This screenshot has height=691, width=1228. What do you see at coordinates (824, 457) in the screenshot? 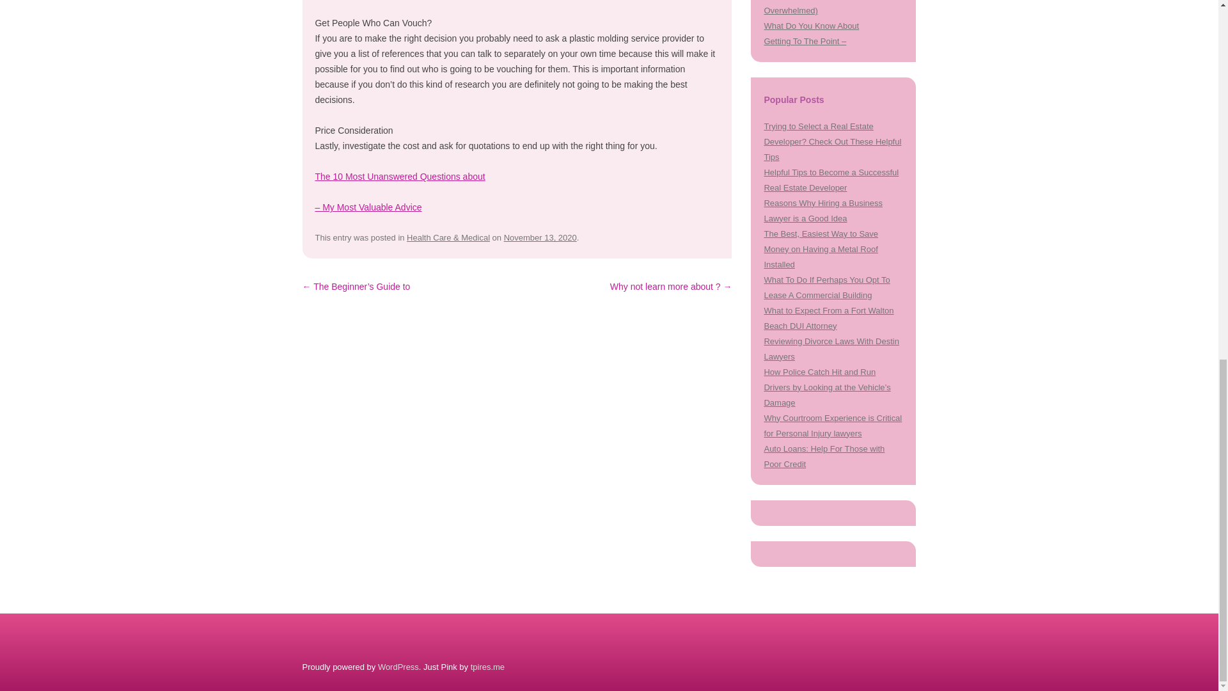
I see `Auto Loans: Help For Those with Poor Credit` at bounding box center [824, 457].